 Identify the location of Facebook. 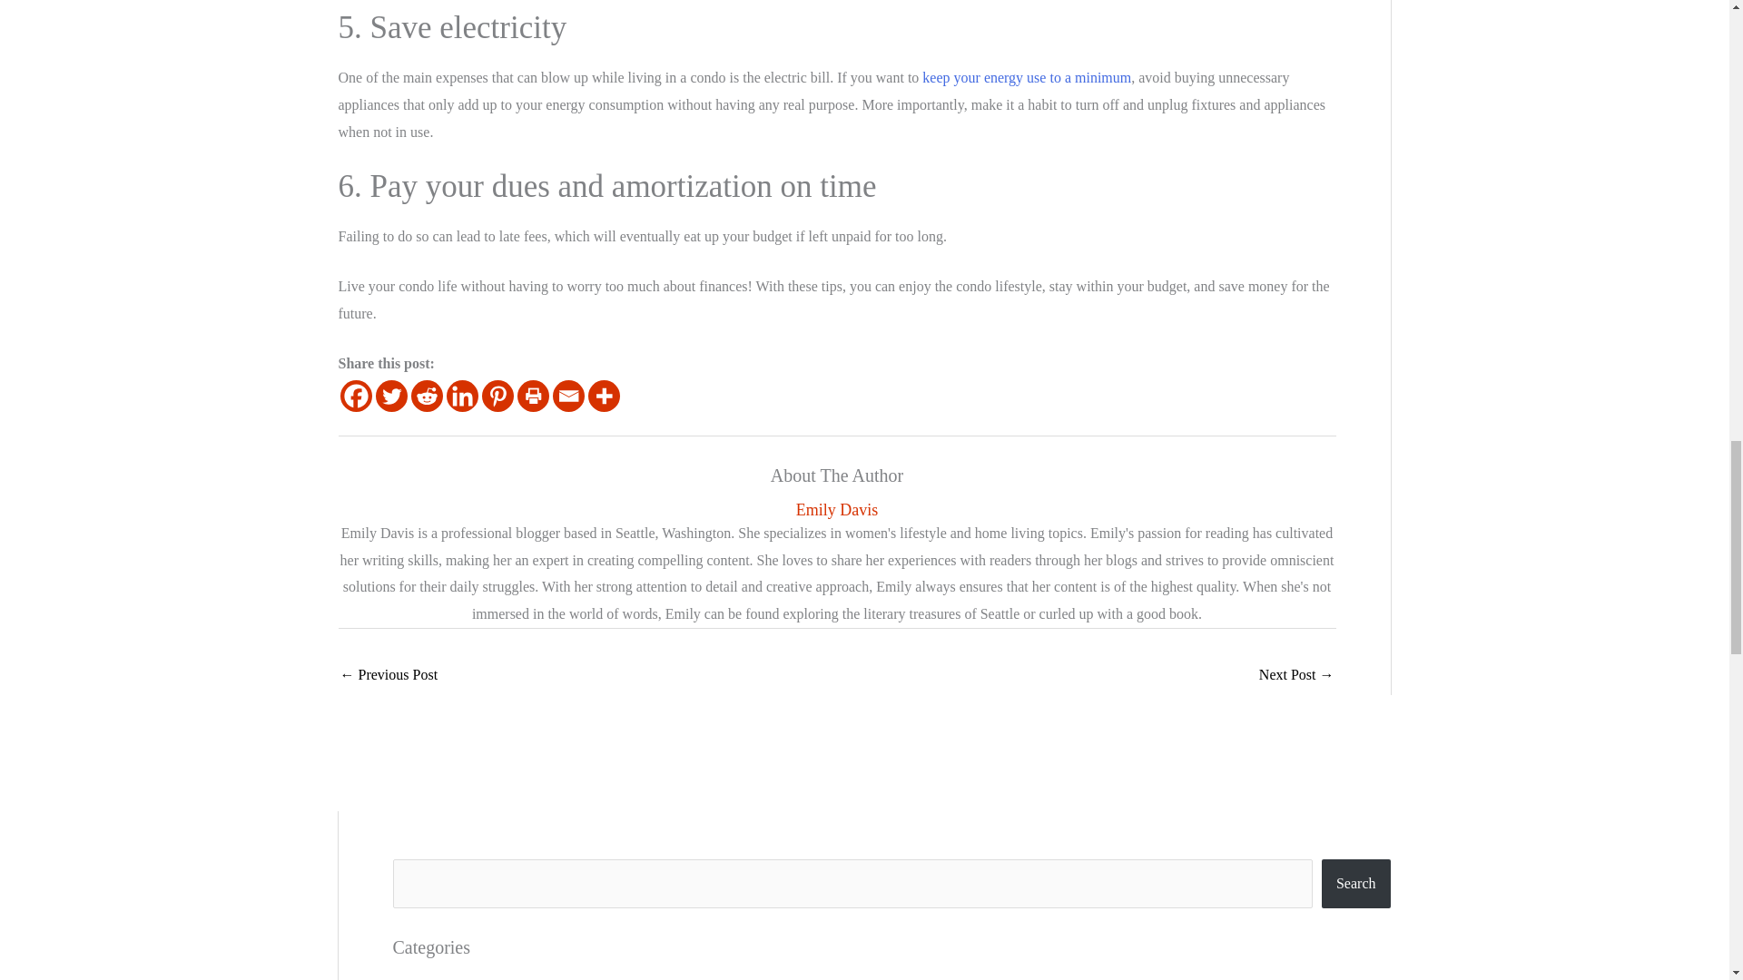
(355, 396).